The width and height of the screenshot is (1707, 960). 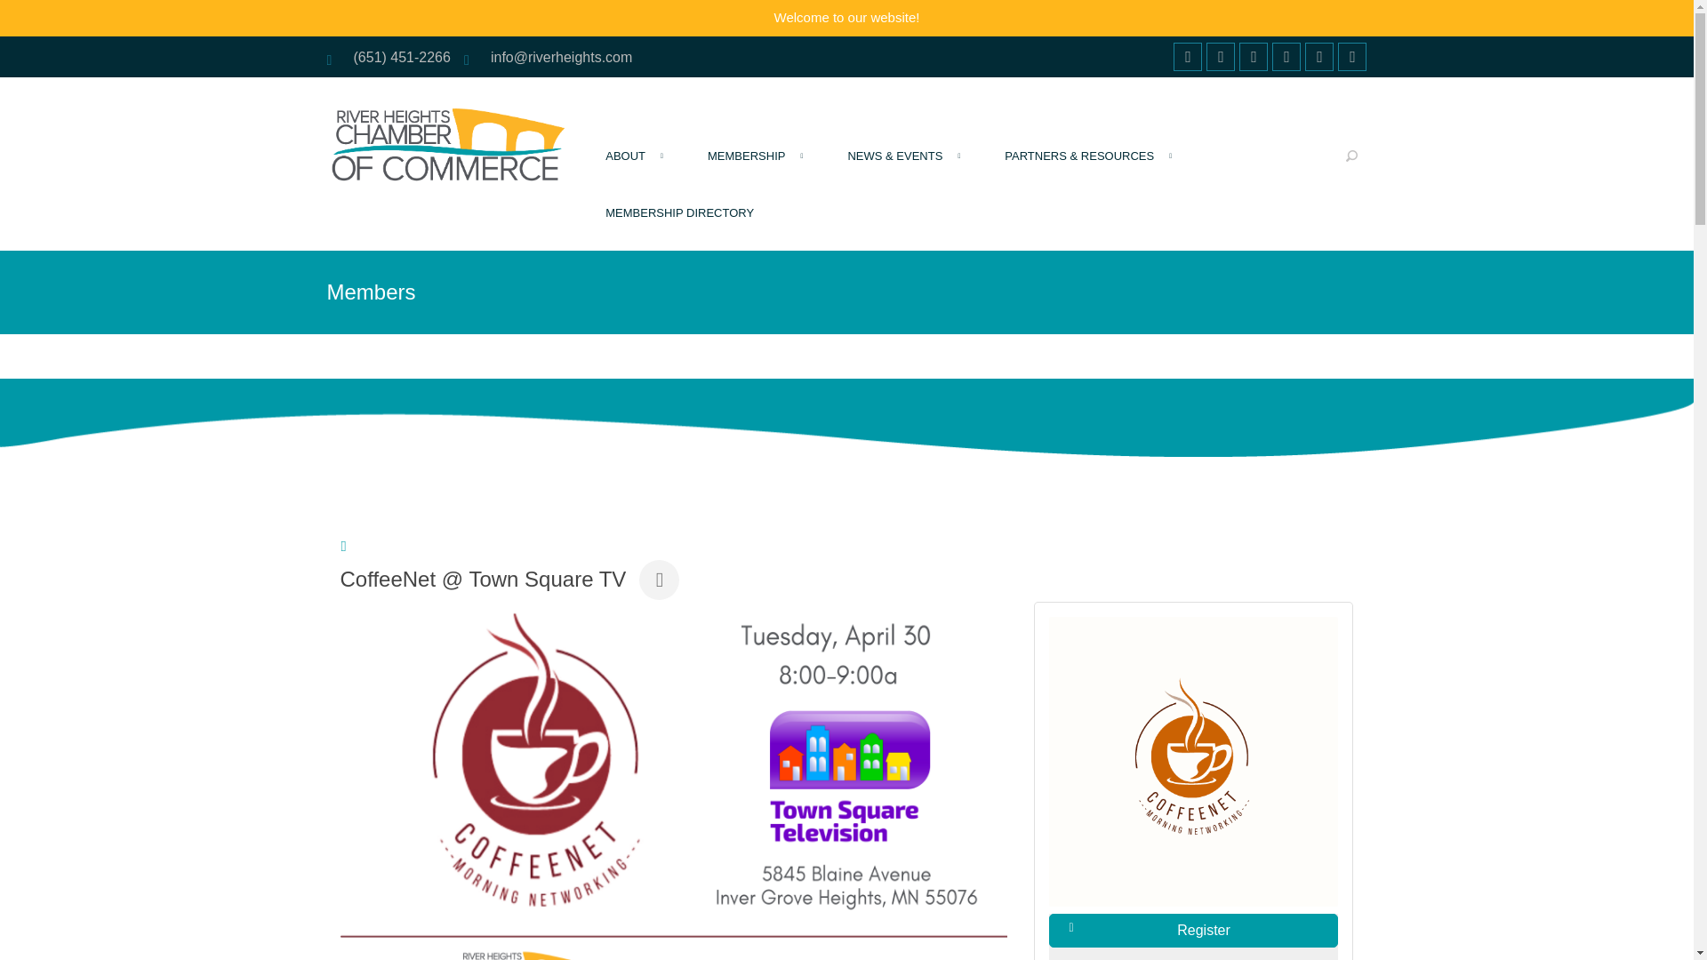 What do you see at coordinates (753, 165) in the screenshot?
I see `MEMBERSHIP` at bounding box center [753, 165].